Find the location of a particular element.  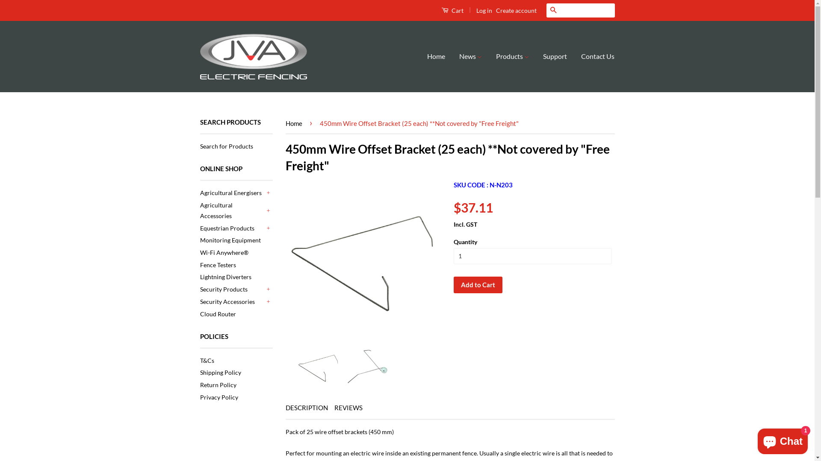

Support is located at coordinates (555, 56).